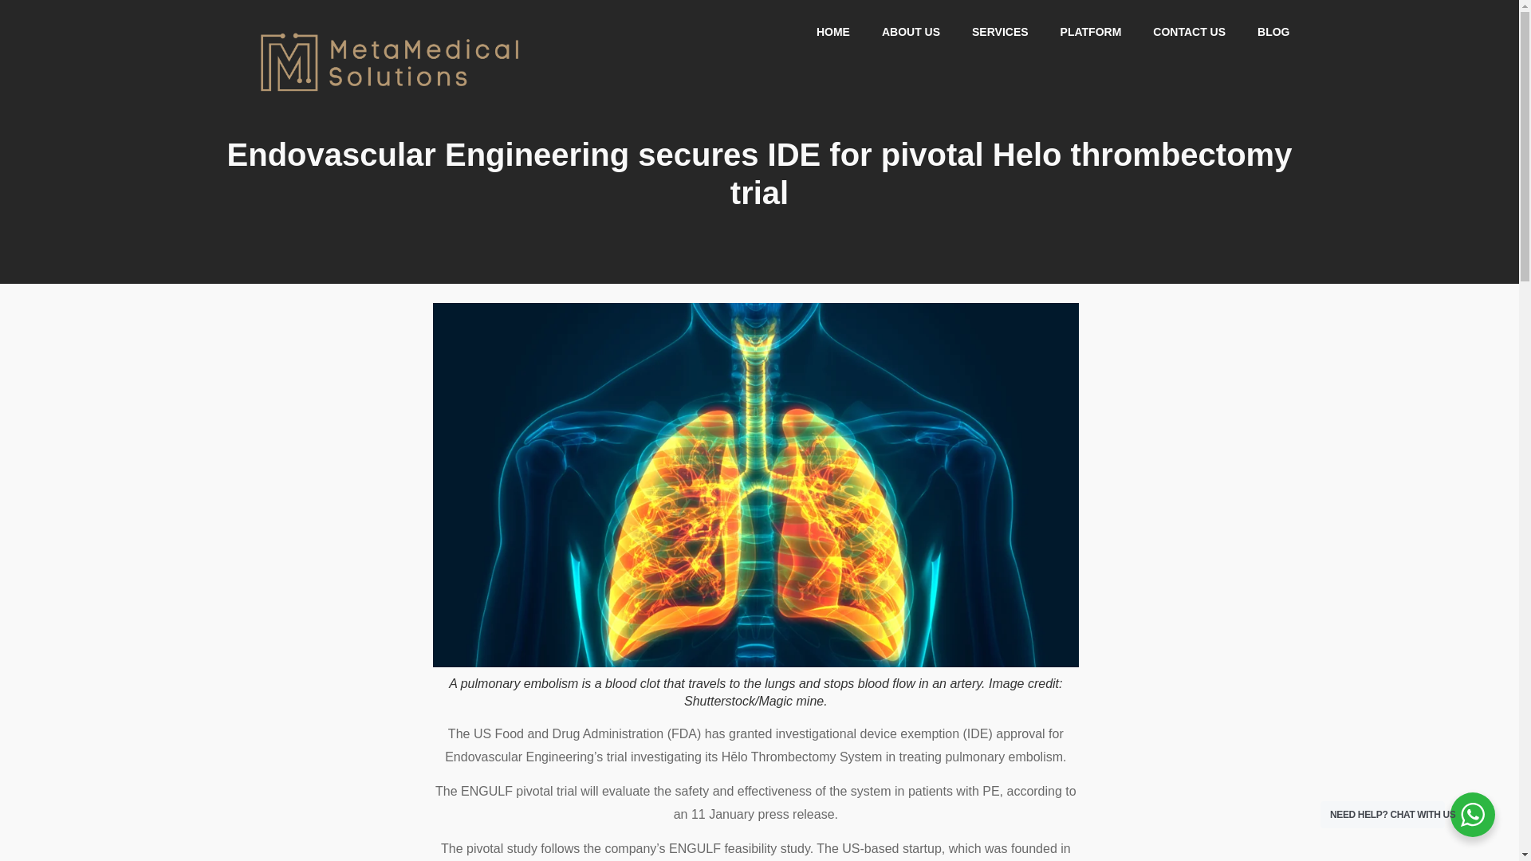 The image size is (1531, 861). What do you see at coordinates (1273, 32) in the screenshot?
I see `BLOG` at bounding box center [1273, 32].